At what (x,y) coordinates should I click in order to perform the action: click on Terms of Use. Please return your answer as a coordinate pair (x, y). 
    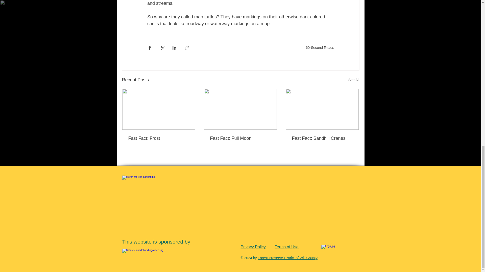
    Looking at the image, I should click on (287, 247).